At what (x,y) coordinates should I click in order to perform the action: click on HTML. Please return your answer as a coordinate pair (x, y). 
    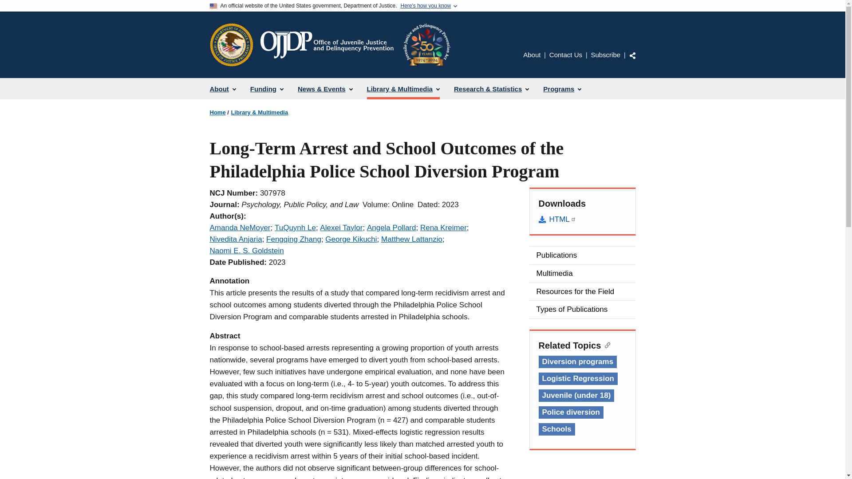
    Looking at the image, I should click on (582, 219).